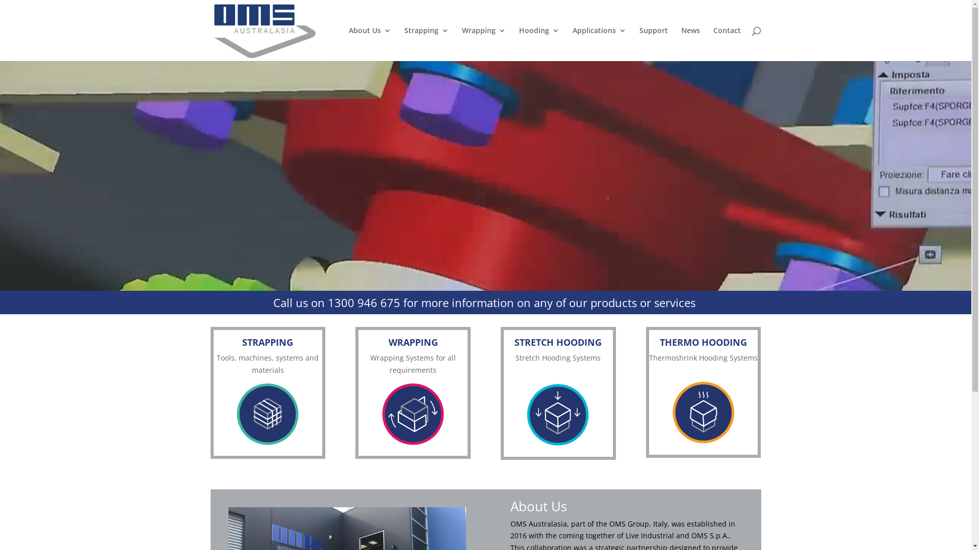 Image resolution: width=979 pixels, height=550 pixels. Describe the element at coordinates (539, 44) in the screenshot. I see `Hooding` at that location.